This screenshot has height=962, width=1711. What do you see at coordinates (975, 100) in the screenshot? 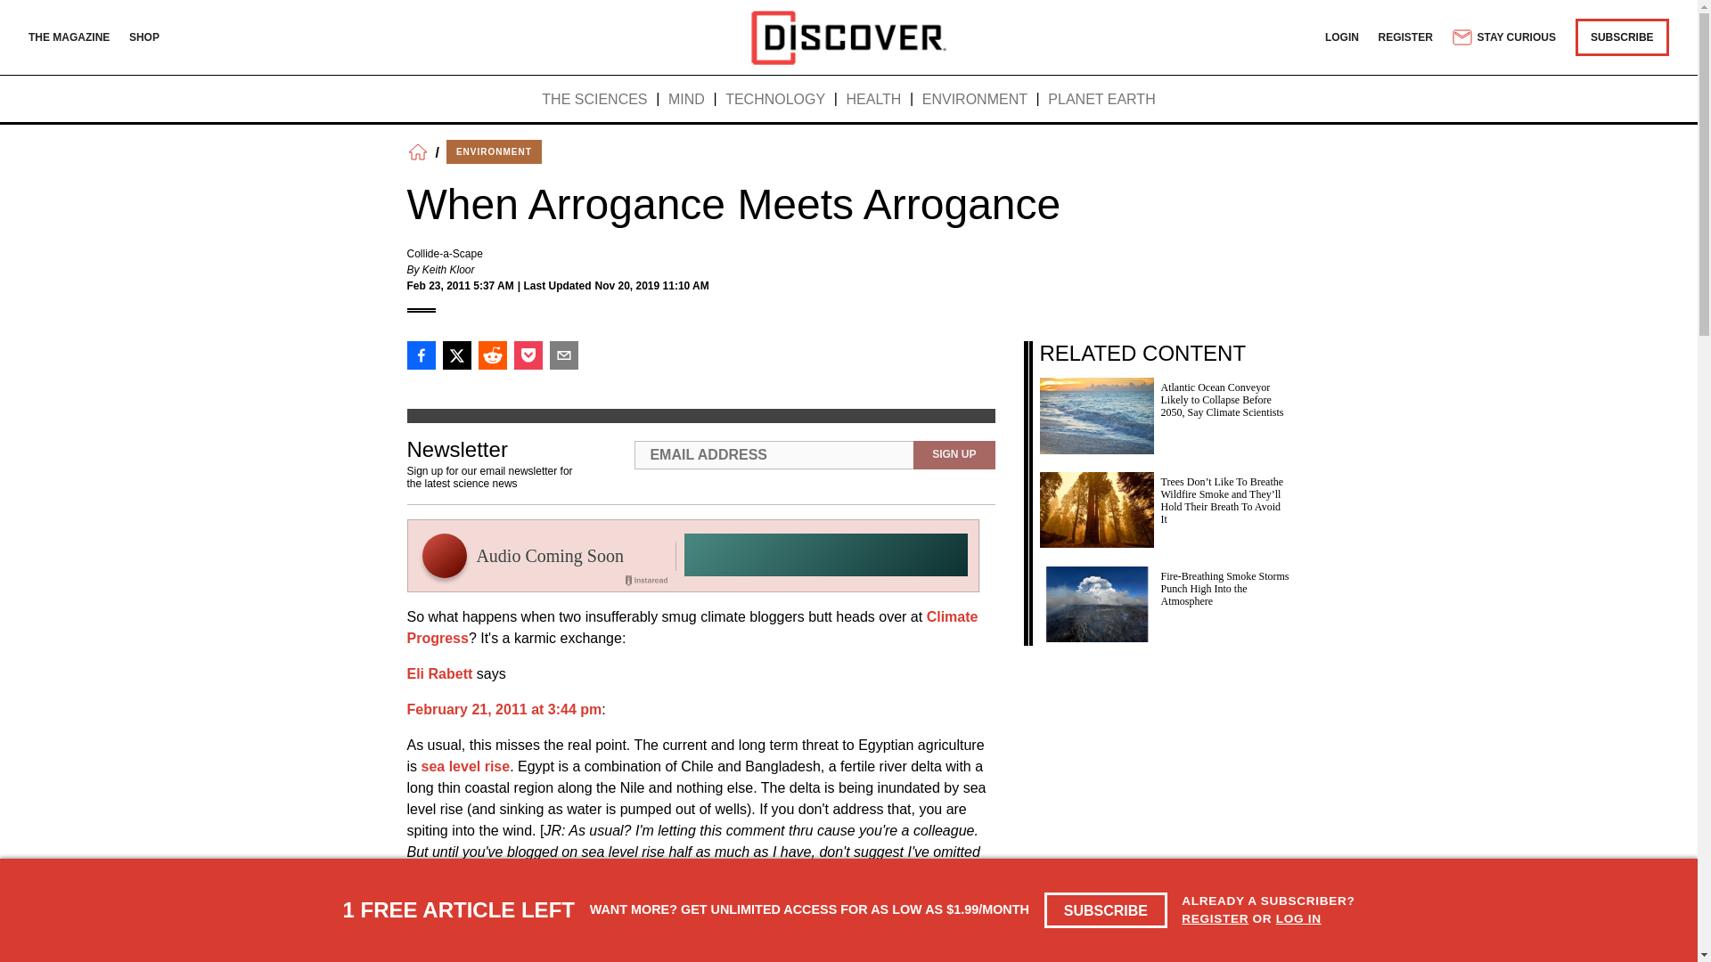
I see `ENVIRONMENT` at bounding box center [975, 100].